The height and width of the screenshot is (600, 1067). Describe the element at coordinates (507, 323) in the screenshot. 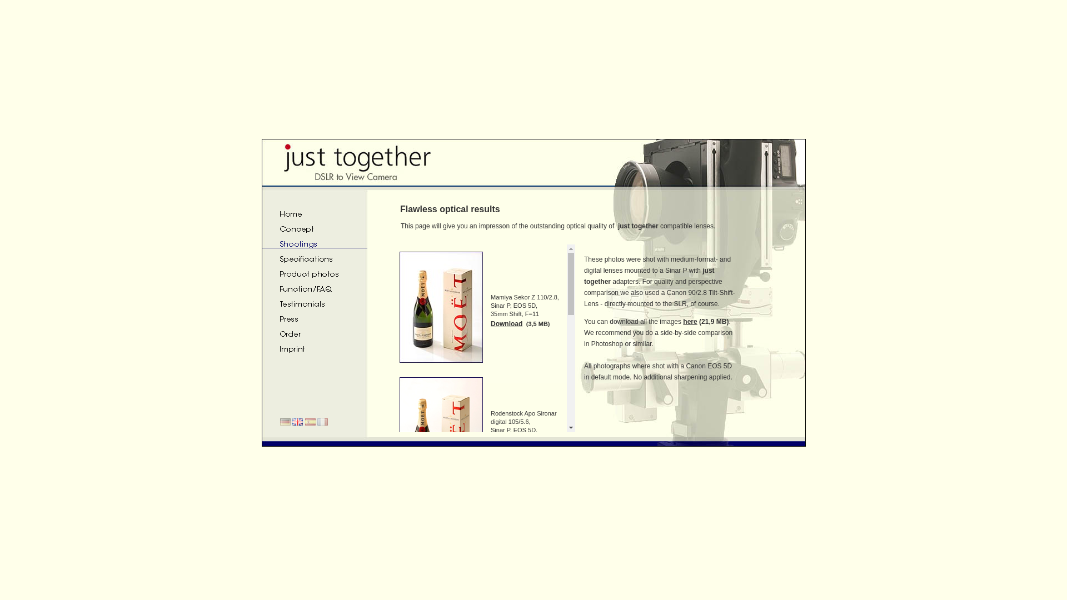

I see `Download` at that location.